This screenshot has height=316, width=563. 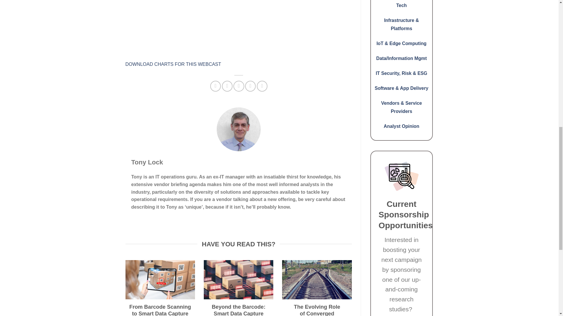 I want to click on Pin on Pinterest, so click(x=250, y=86).